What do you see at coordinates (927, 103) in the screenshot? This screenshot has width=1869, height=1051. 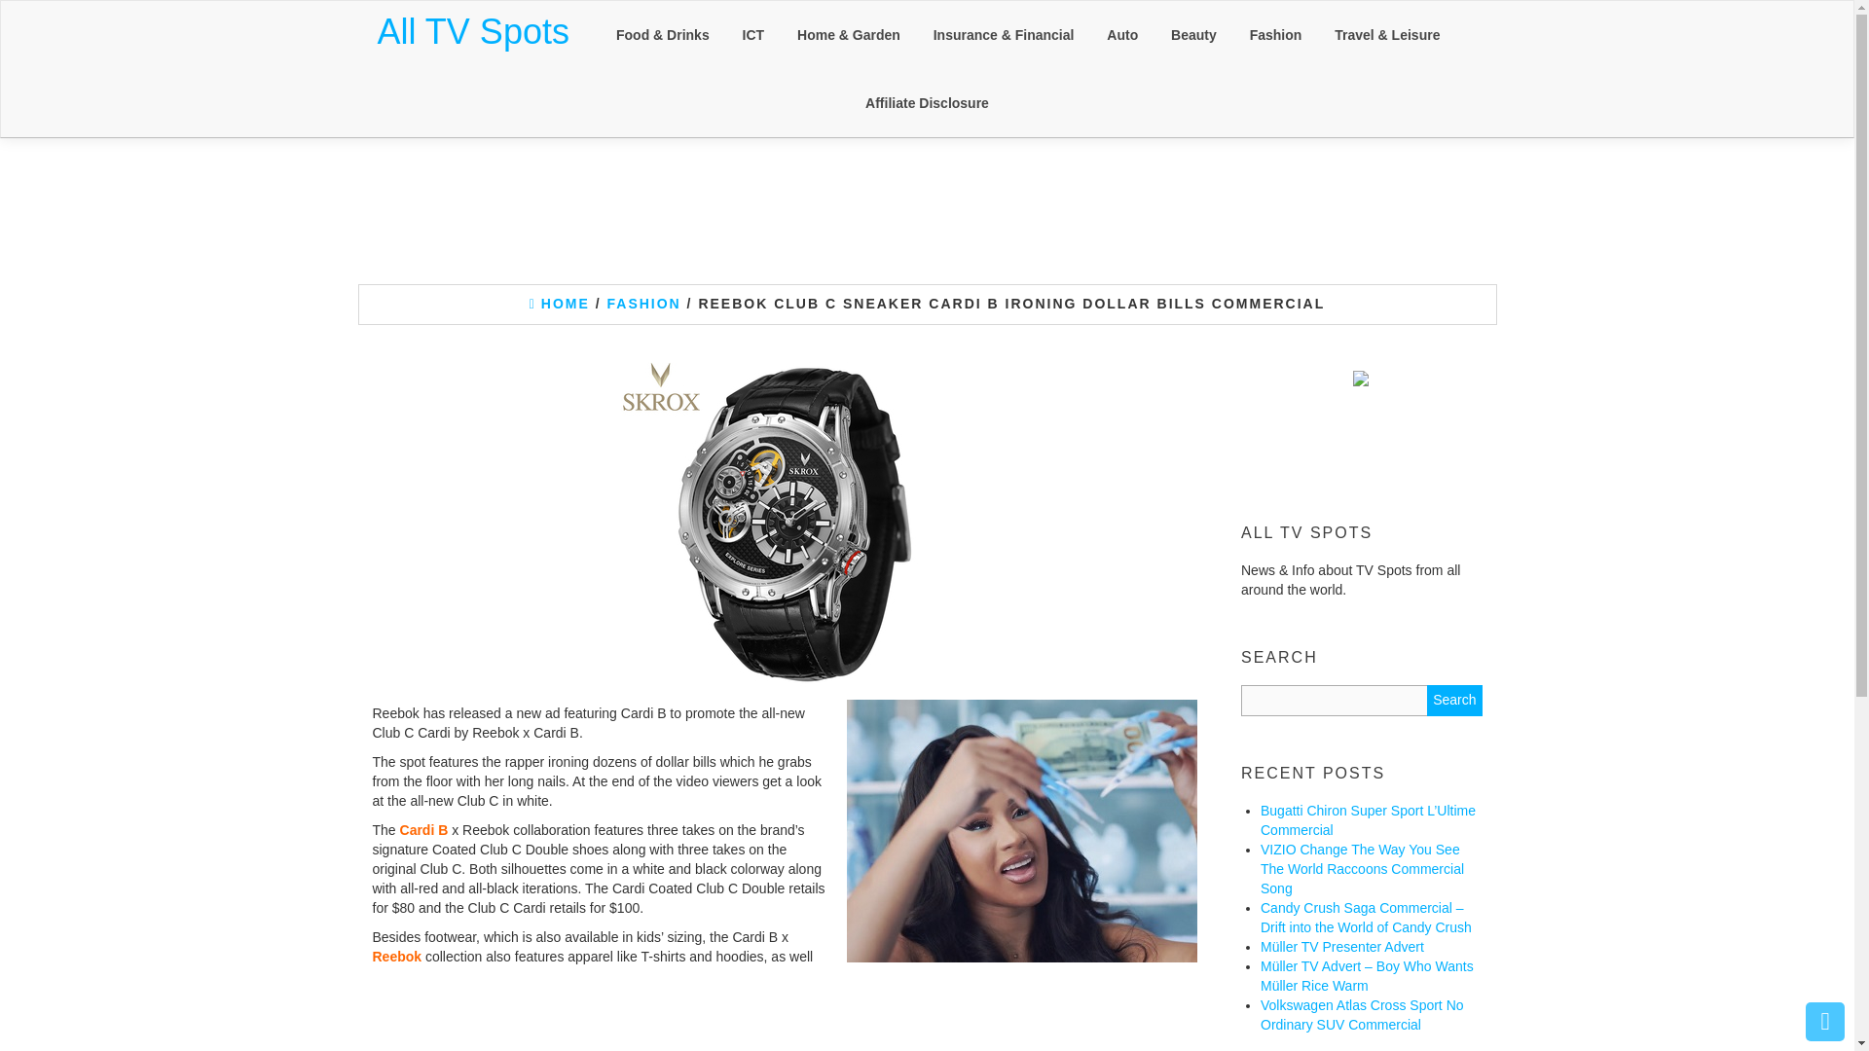 I see `Affiliate Disclosure` at bounding box center [927, 103].